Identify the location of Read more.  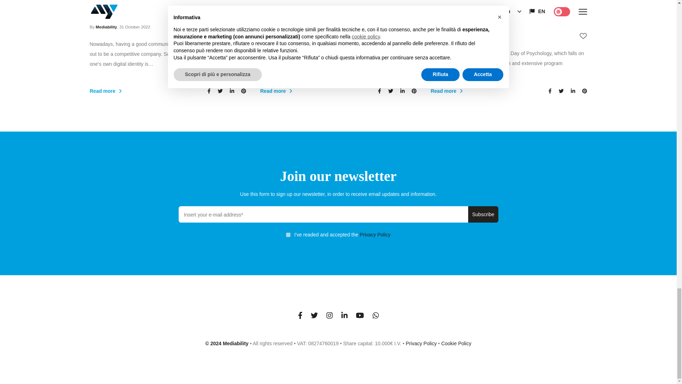
(315, 91).